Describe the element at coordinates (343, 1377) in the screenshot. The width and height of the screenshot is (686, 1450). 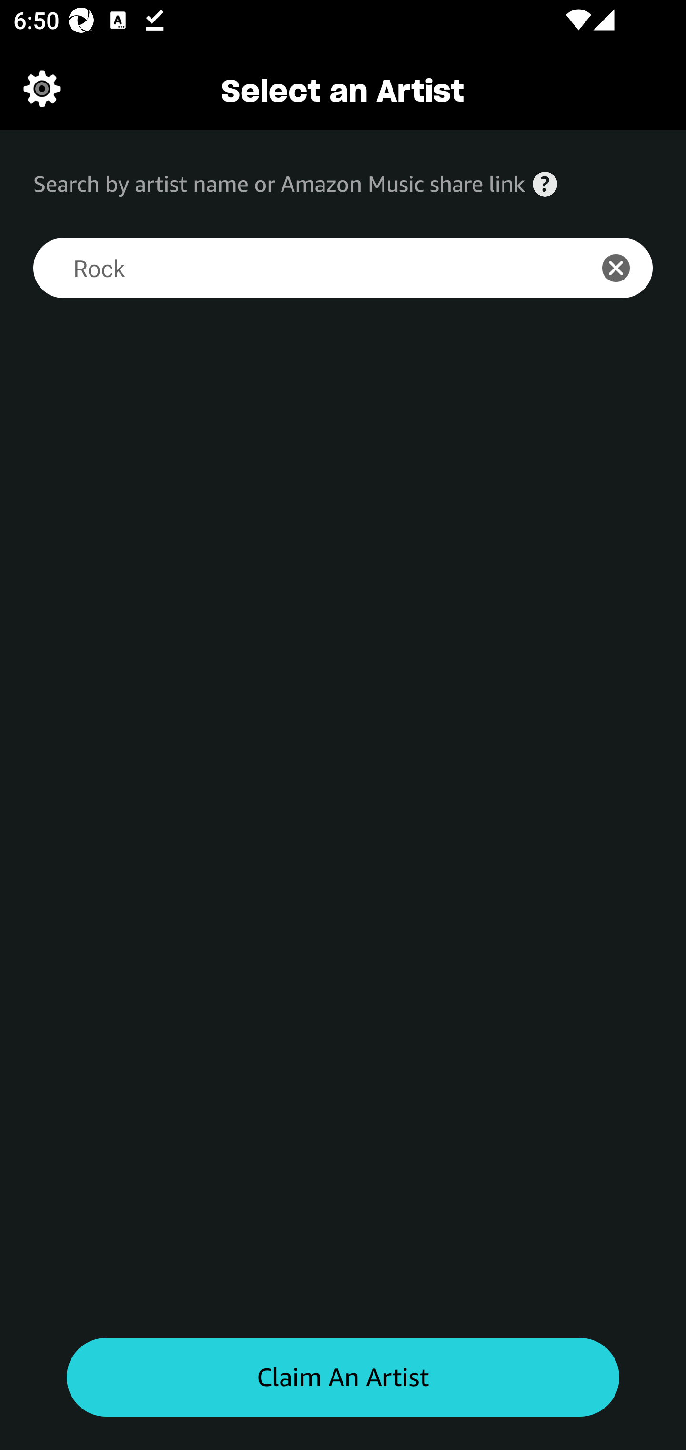
I see `Claim an artist button Claim An Artist` at that location.